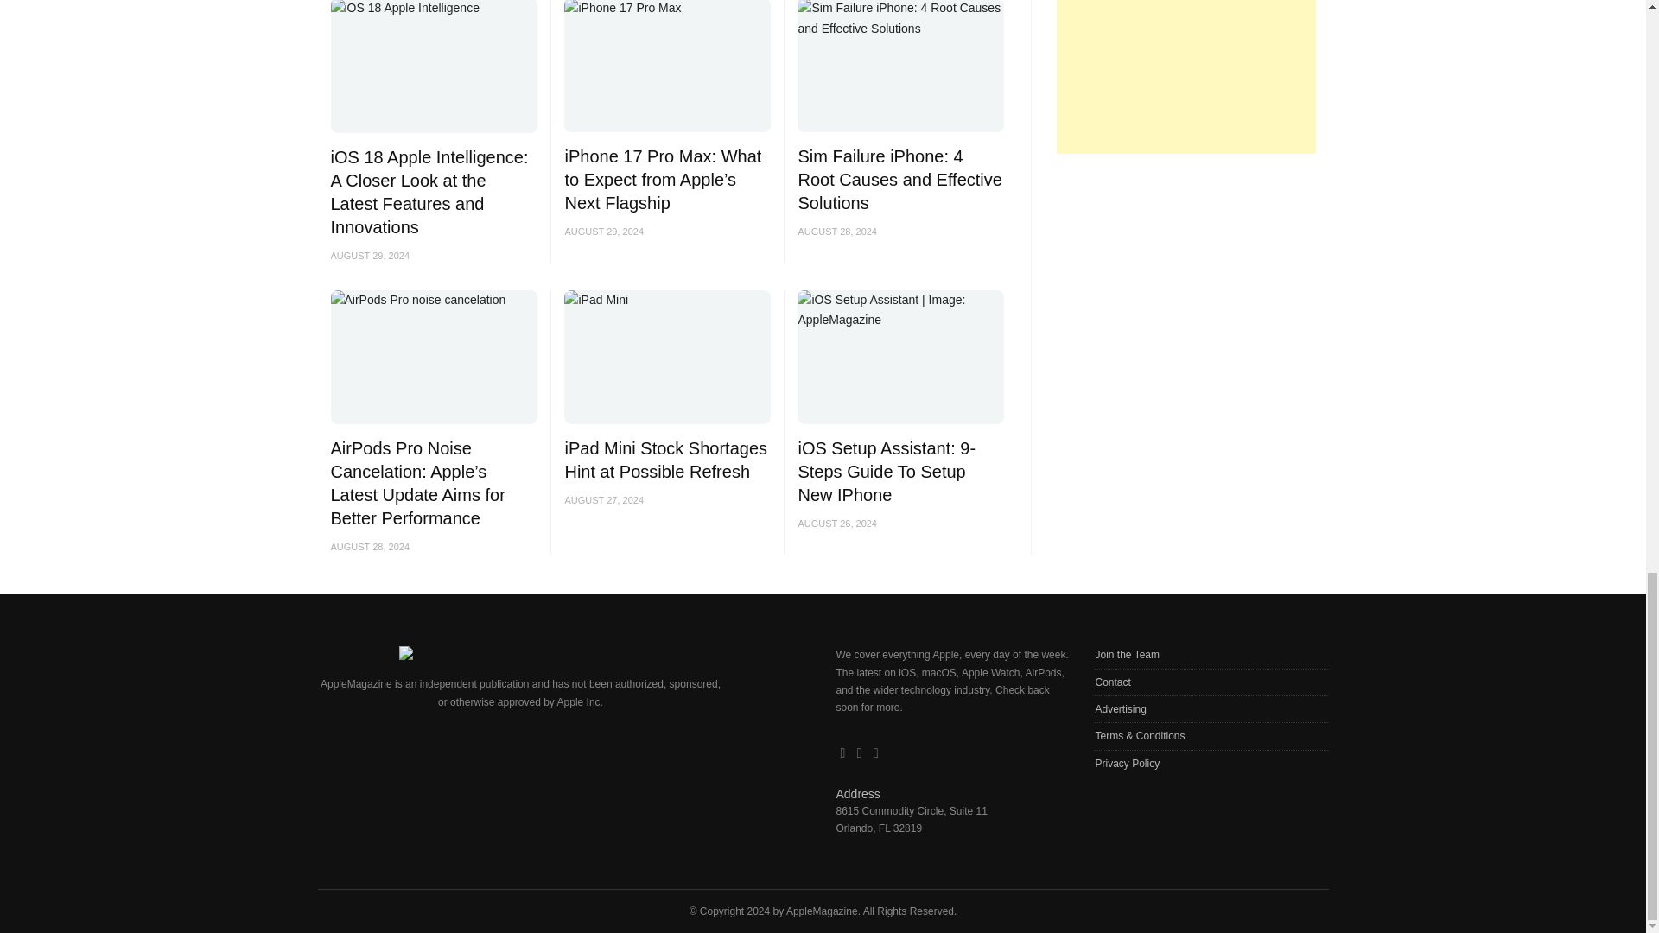 The image size is (1659, 933). What do you see at coordinates (1182, 77) in the screenshot?
I see `Advertisement` at bounding box center [1182, 77].